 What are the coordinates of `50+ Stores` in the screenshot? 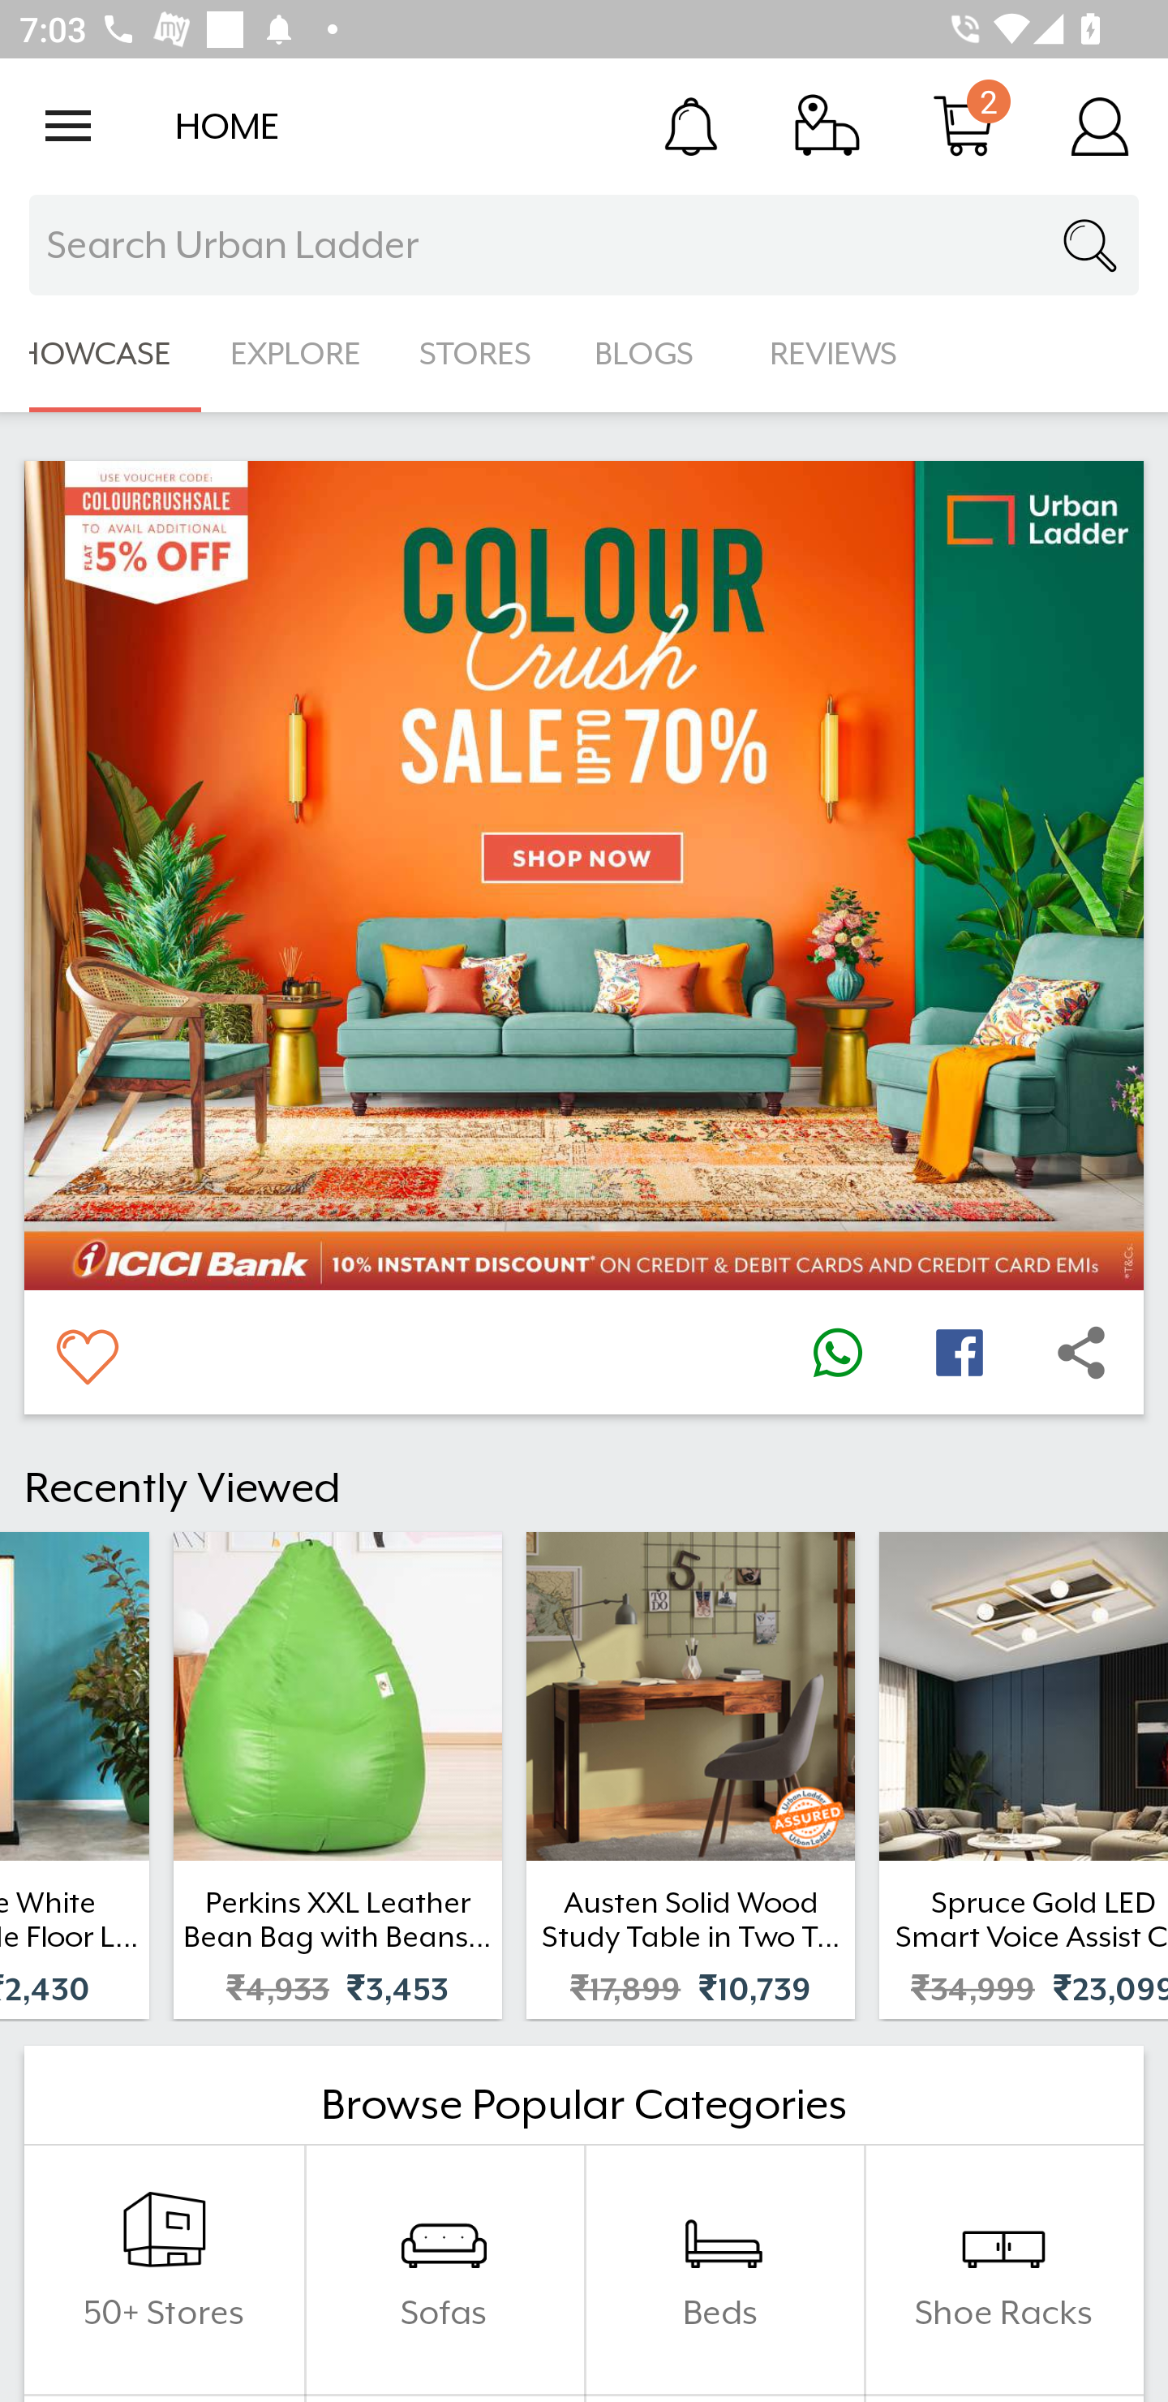 It's located at (164, 2270).